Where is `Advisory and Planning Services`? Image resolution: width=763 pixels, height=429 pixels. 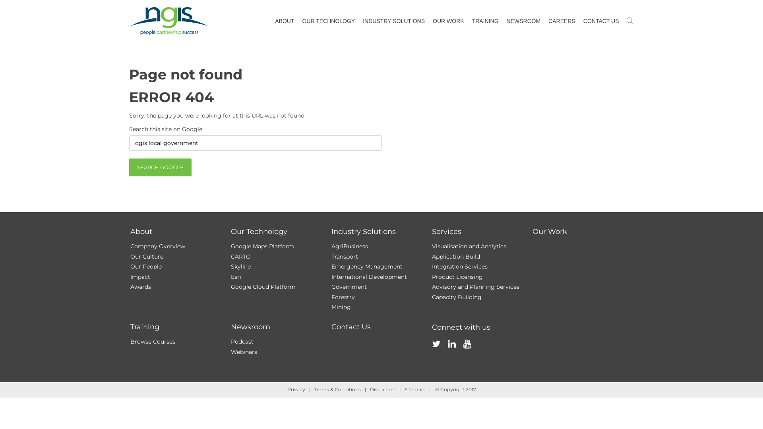
Advisory and Planning Services is located at coordinates (475, 287).